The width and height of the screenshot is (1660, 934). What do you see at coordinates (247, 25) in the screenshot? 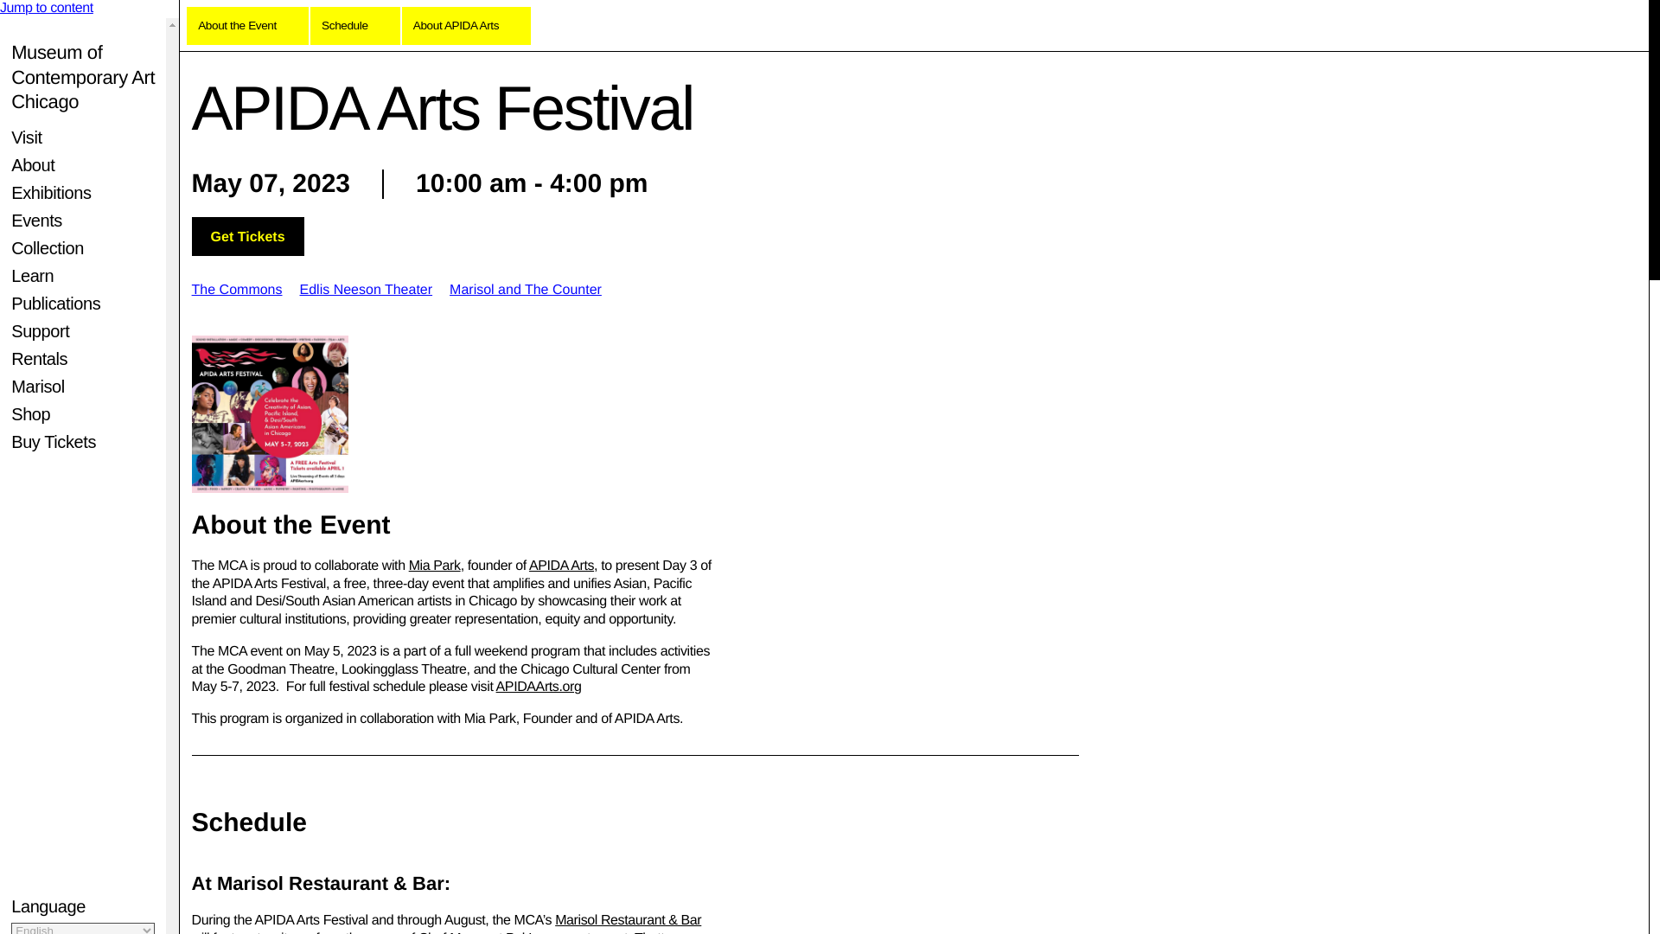
I see `About the Event` at bounding box center [247, 25].